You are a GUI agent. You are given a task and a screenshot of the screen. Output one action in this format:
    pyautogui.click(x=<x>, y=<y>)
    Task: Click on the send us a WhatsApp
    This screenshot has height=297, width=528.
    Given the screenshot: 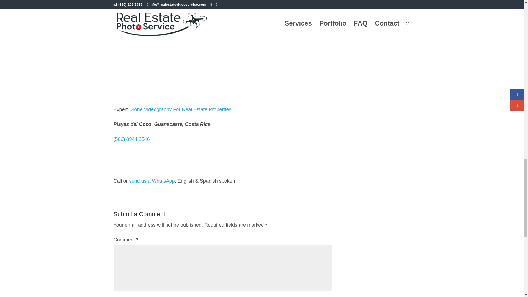 What is the action you would take?
    pyautogui.click(x=152, y=181)
    